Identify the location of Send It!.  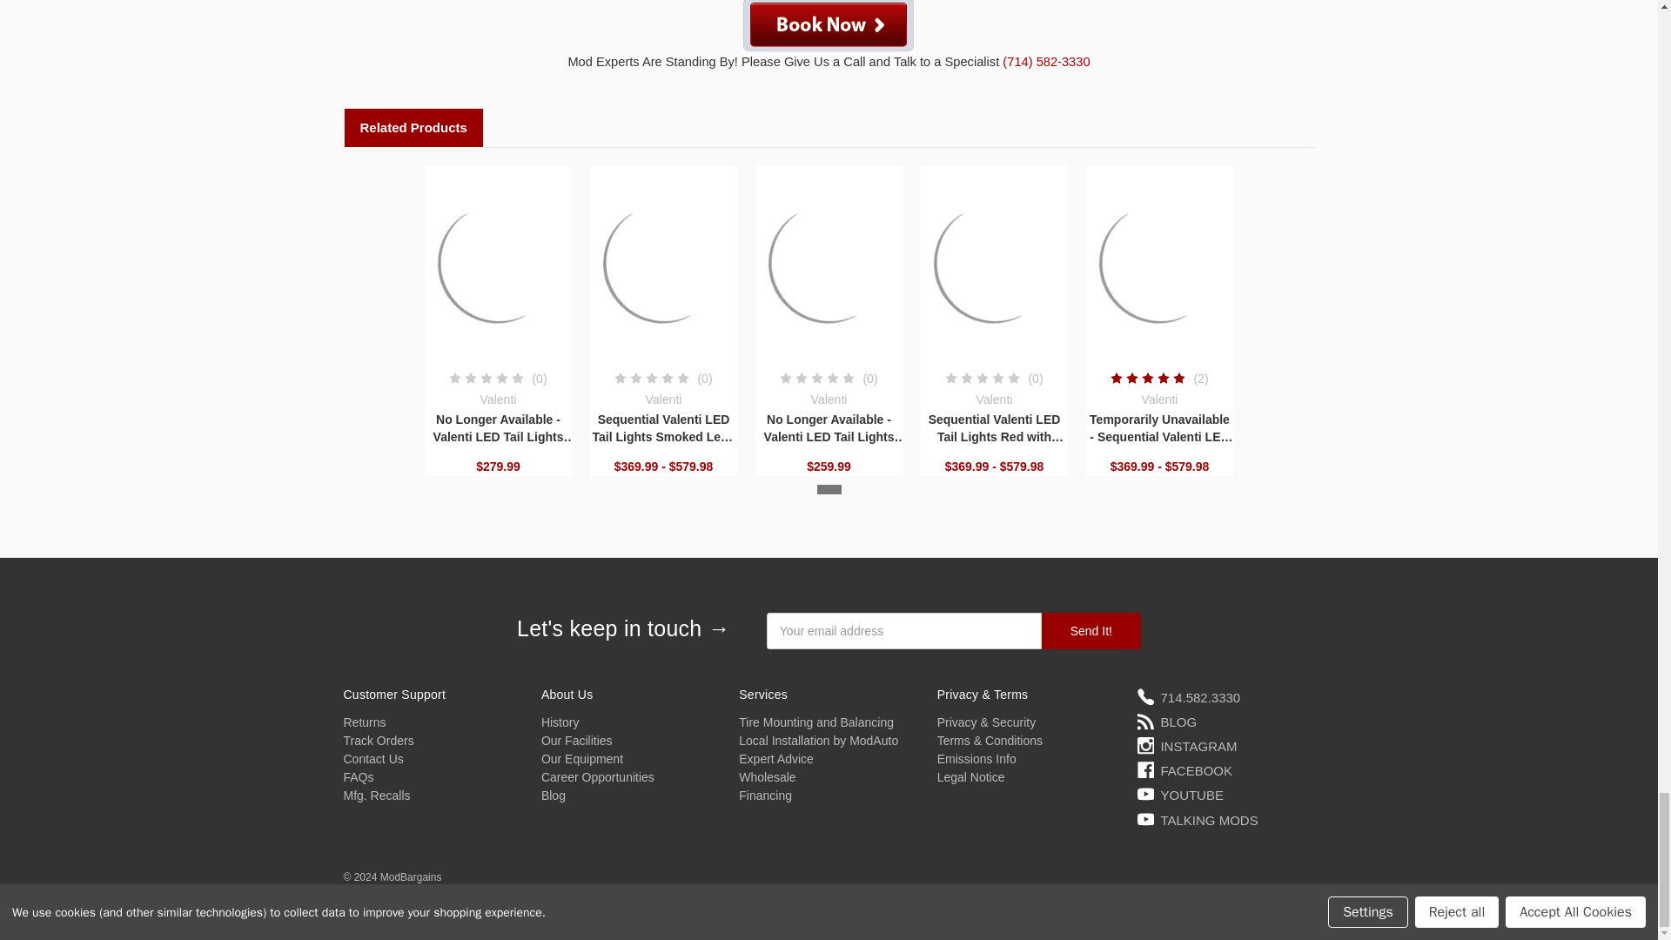
(1091, 631).